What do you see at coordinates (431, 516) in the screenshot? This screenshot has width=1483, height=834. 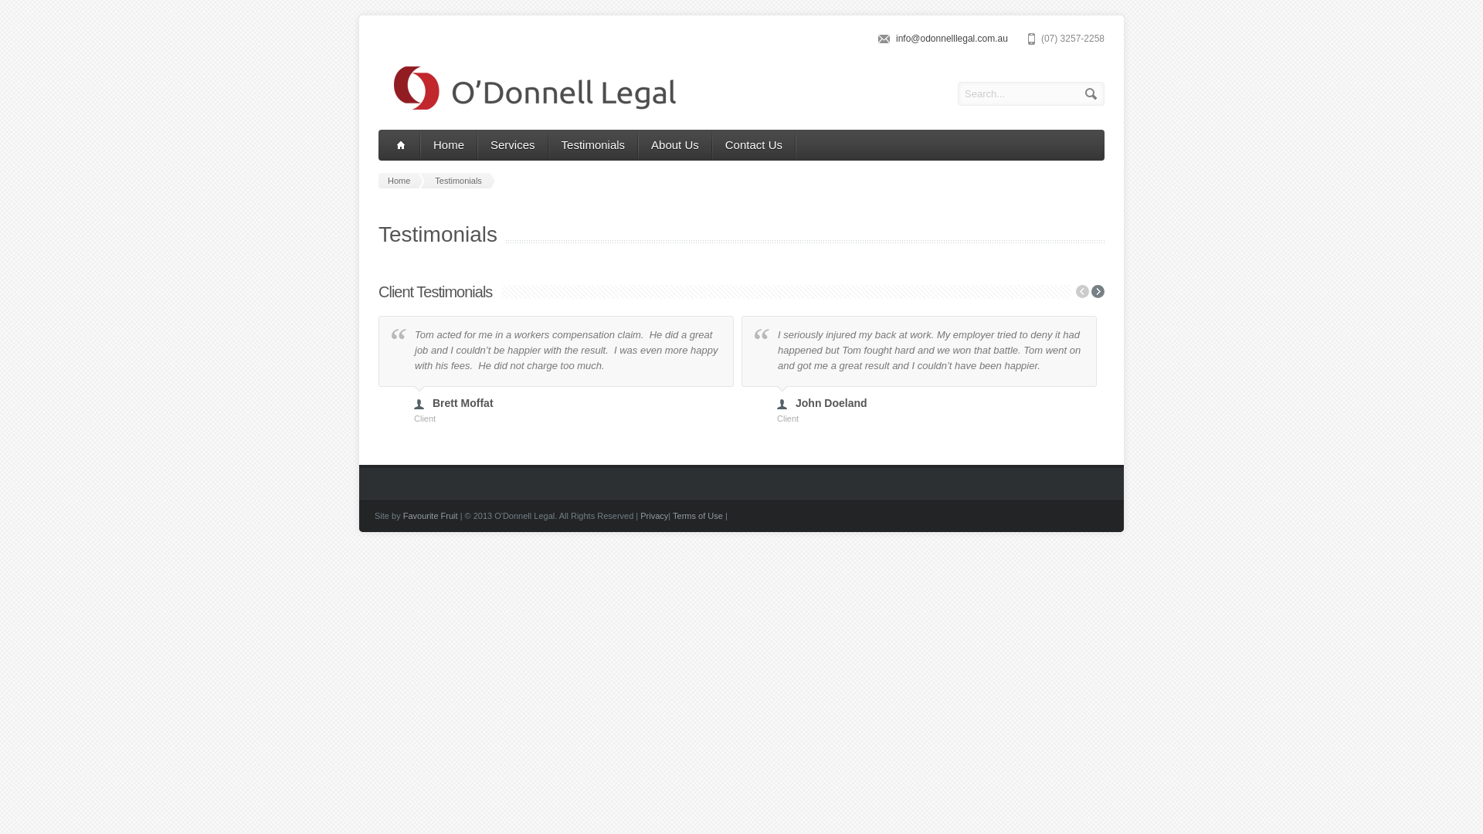 I see `Favourite Fruit` at bounding box center [431, 516].